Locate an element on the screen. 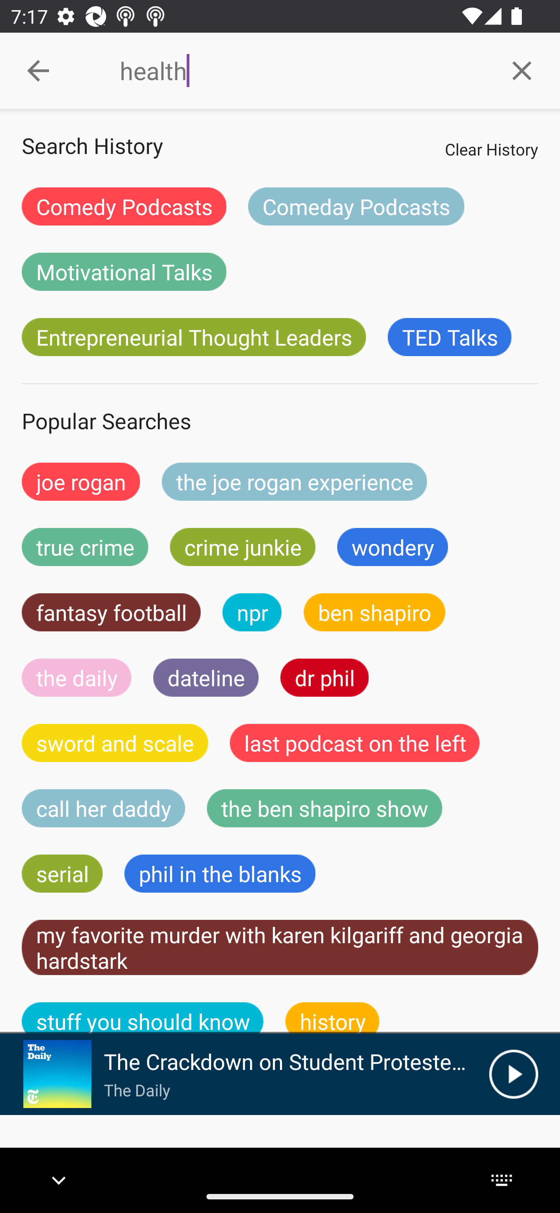 This screenshot has height=1213, width=560. fantasy football is located at coordinates (111, 612).